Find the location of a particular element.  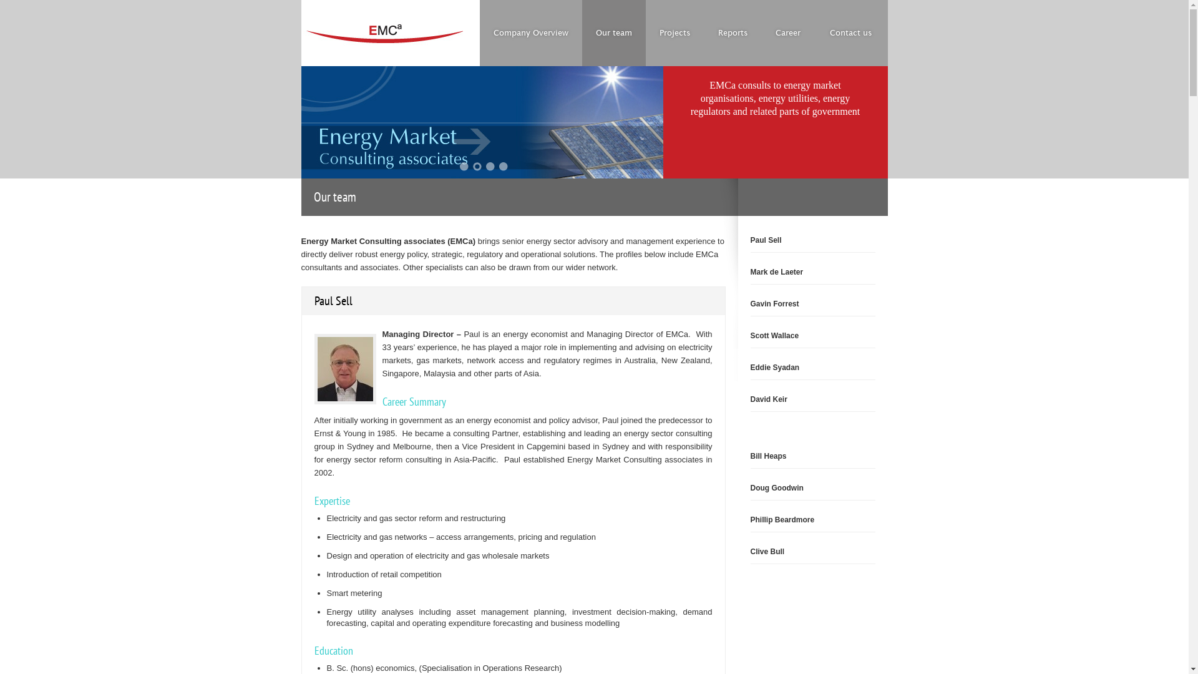

Doug Goodwin is located at coordinates (776, 488).